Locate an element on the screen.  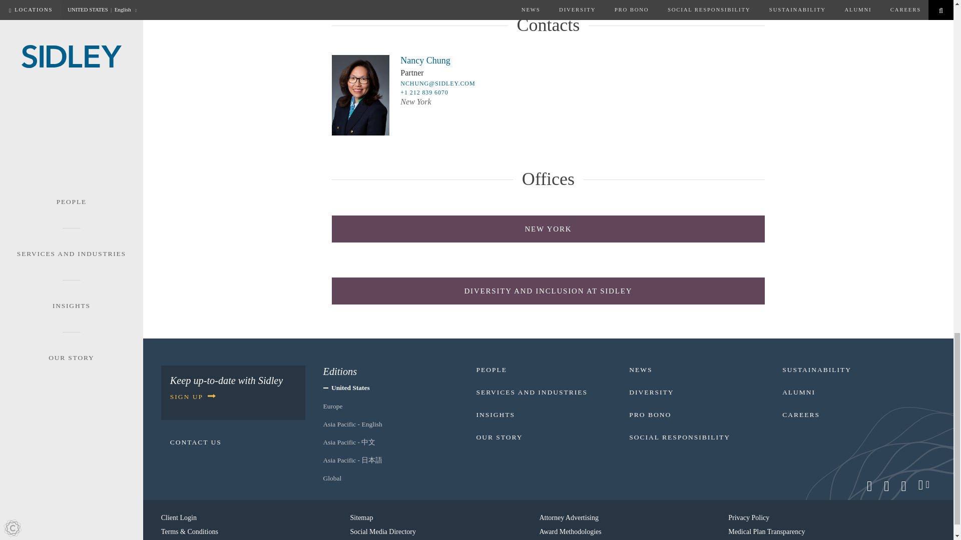
SIGN UP is located at coordinates (192, 397).